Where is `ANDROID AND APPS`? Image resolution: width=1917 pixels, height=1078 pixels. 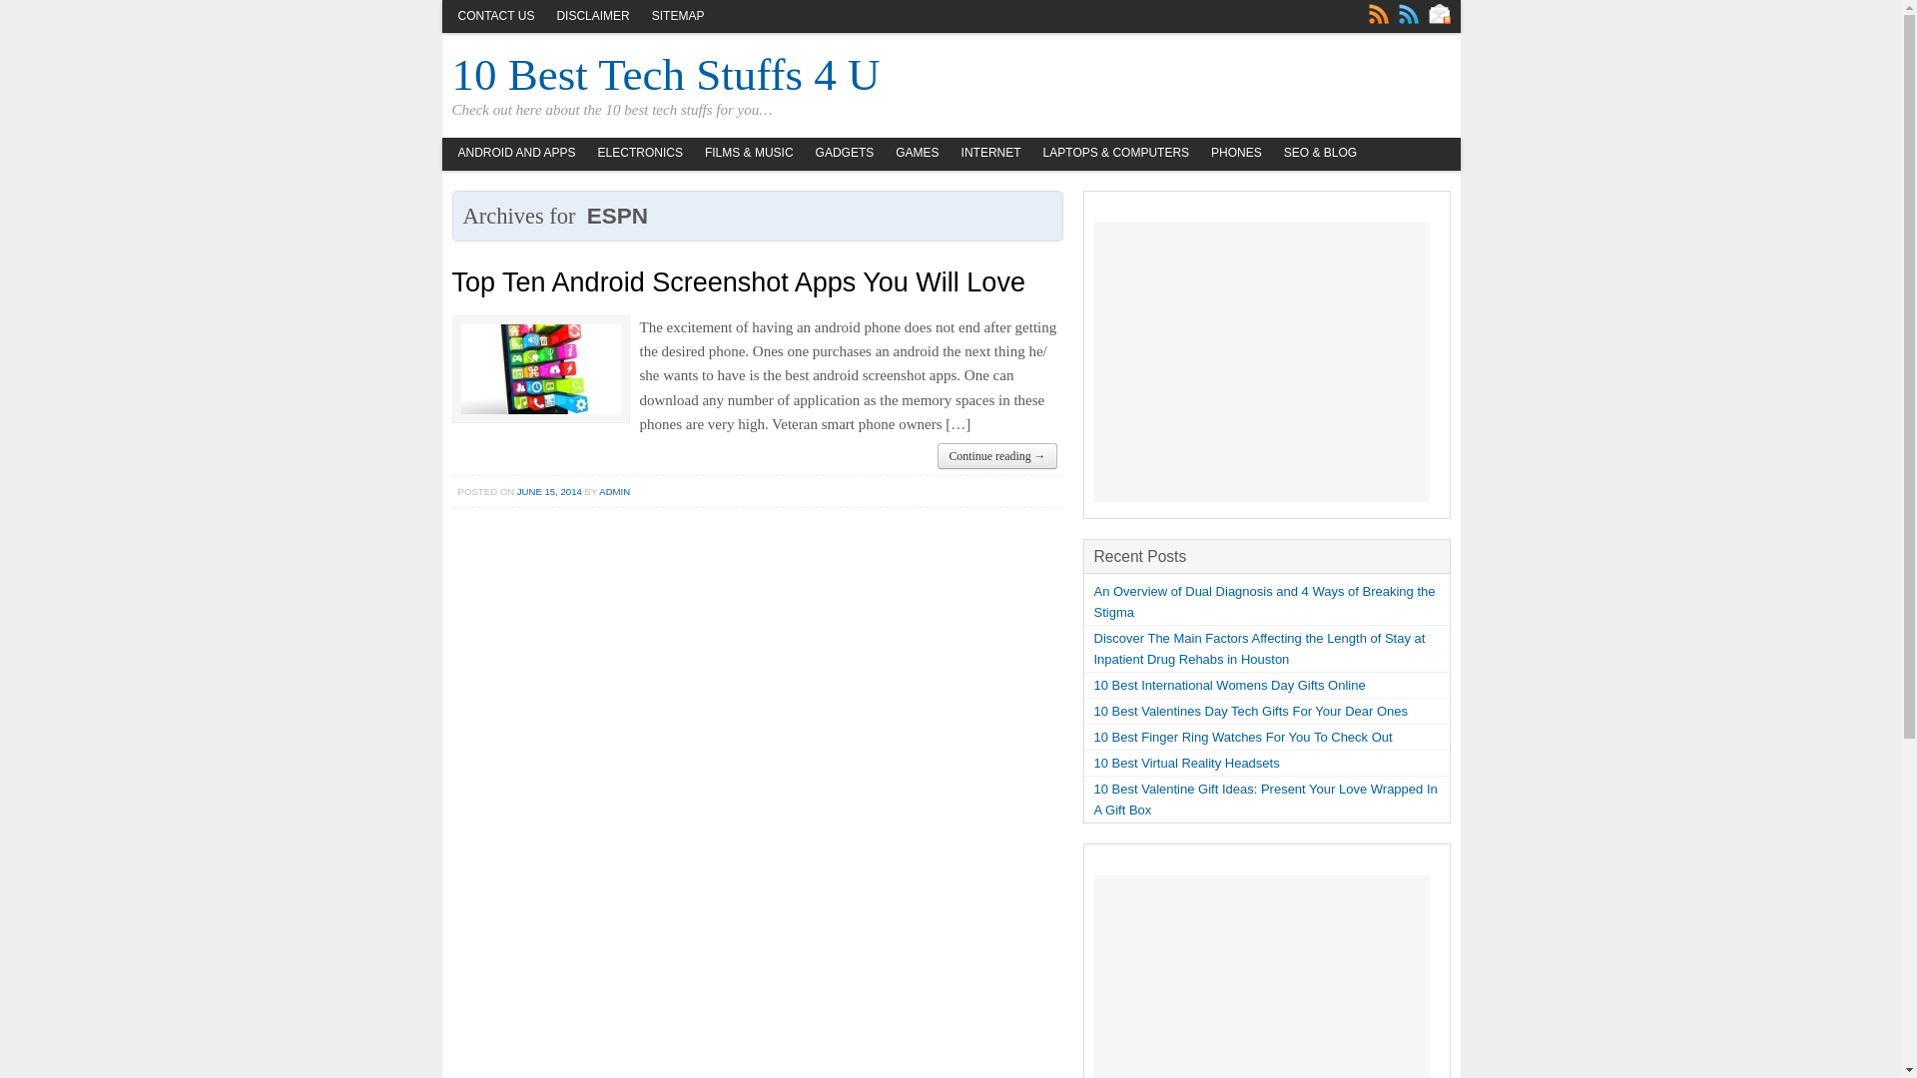
ANDROID AND APPS is located at coordinates (516, 154).